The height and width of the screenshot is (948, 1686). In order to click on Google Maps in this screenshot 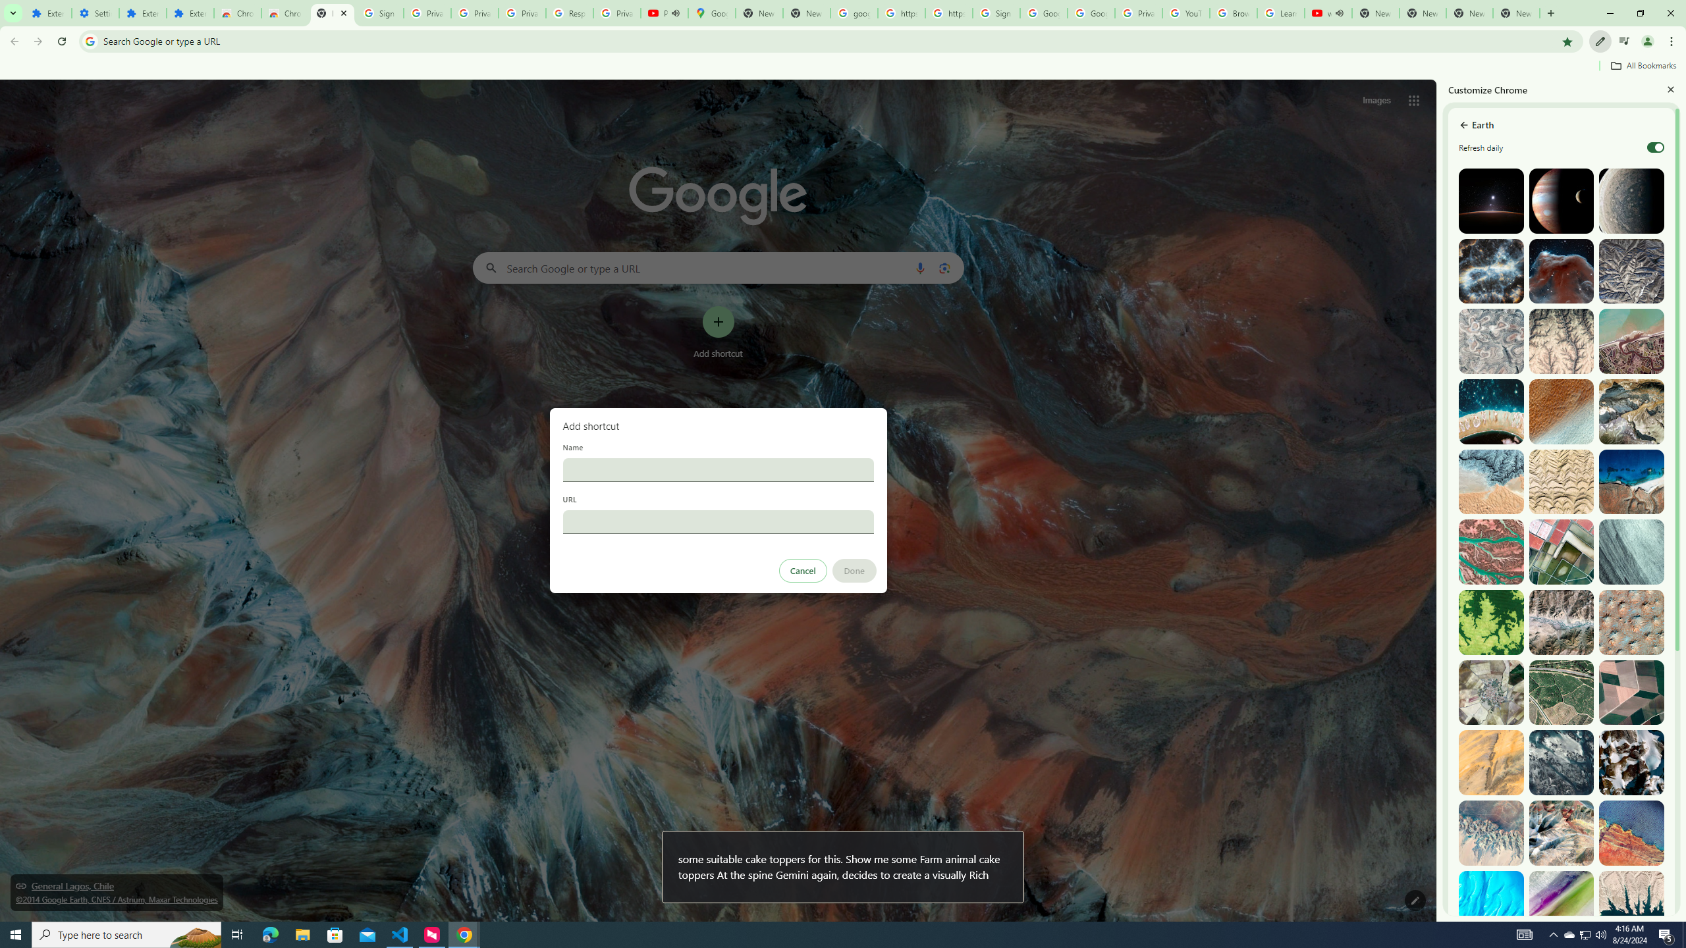, I will do `click(712, 13)`.